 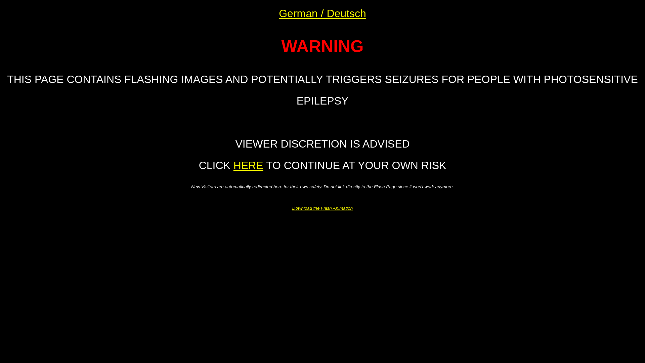 I want to click on HERE, so click(x=249, y=165).